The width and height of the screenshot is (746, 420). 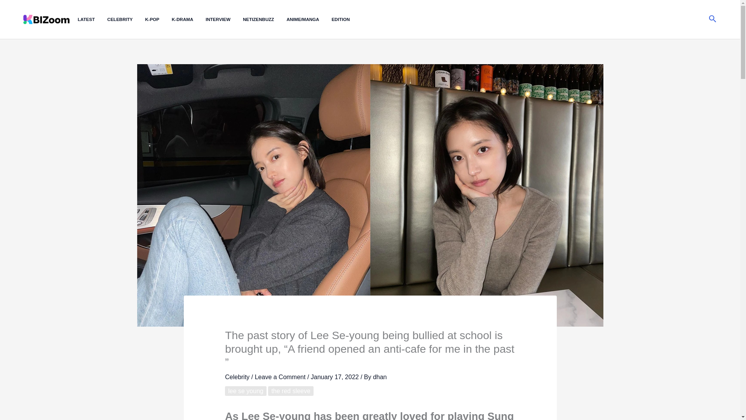 I want to click on the red sleeve, so click(x=291, y=391).